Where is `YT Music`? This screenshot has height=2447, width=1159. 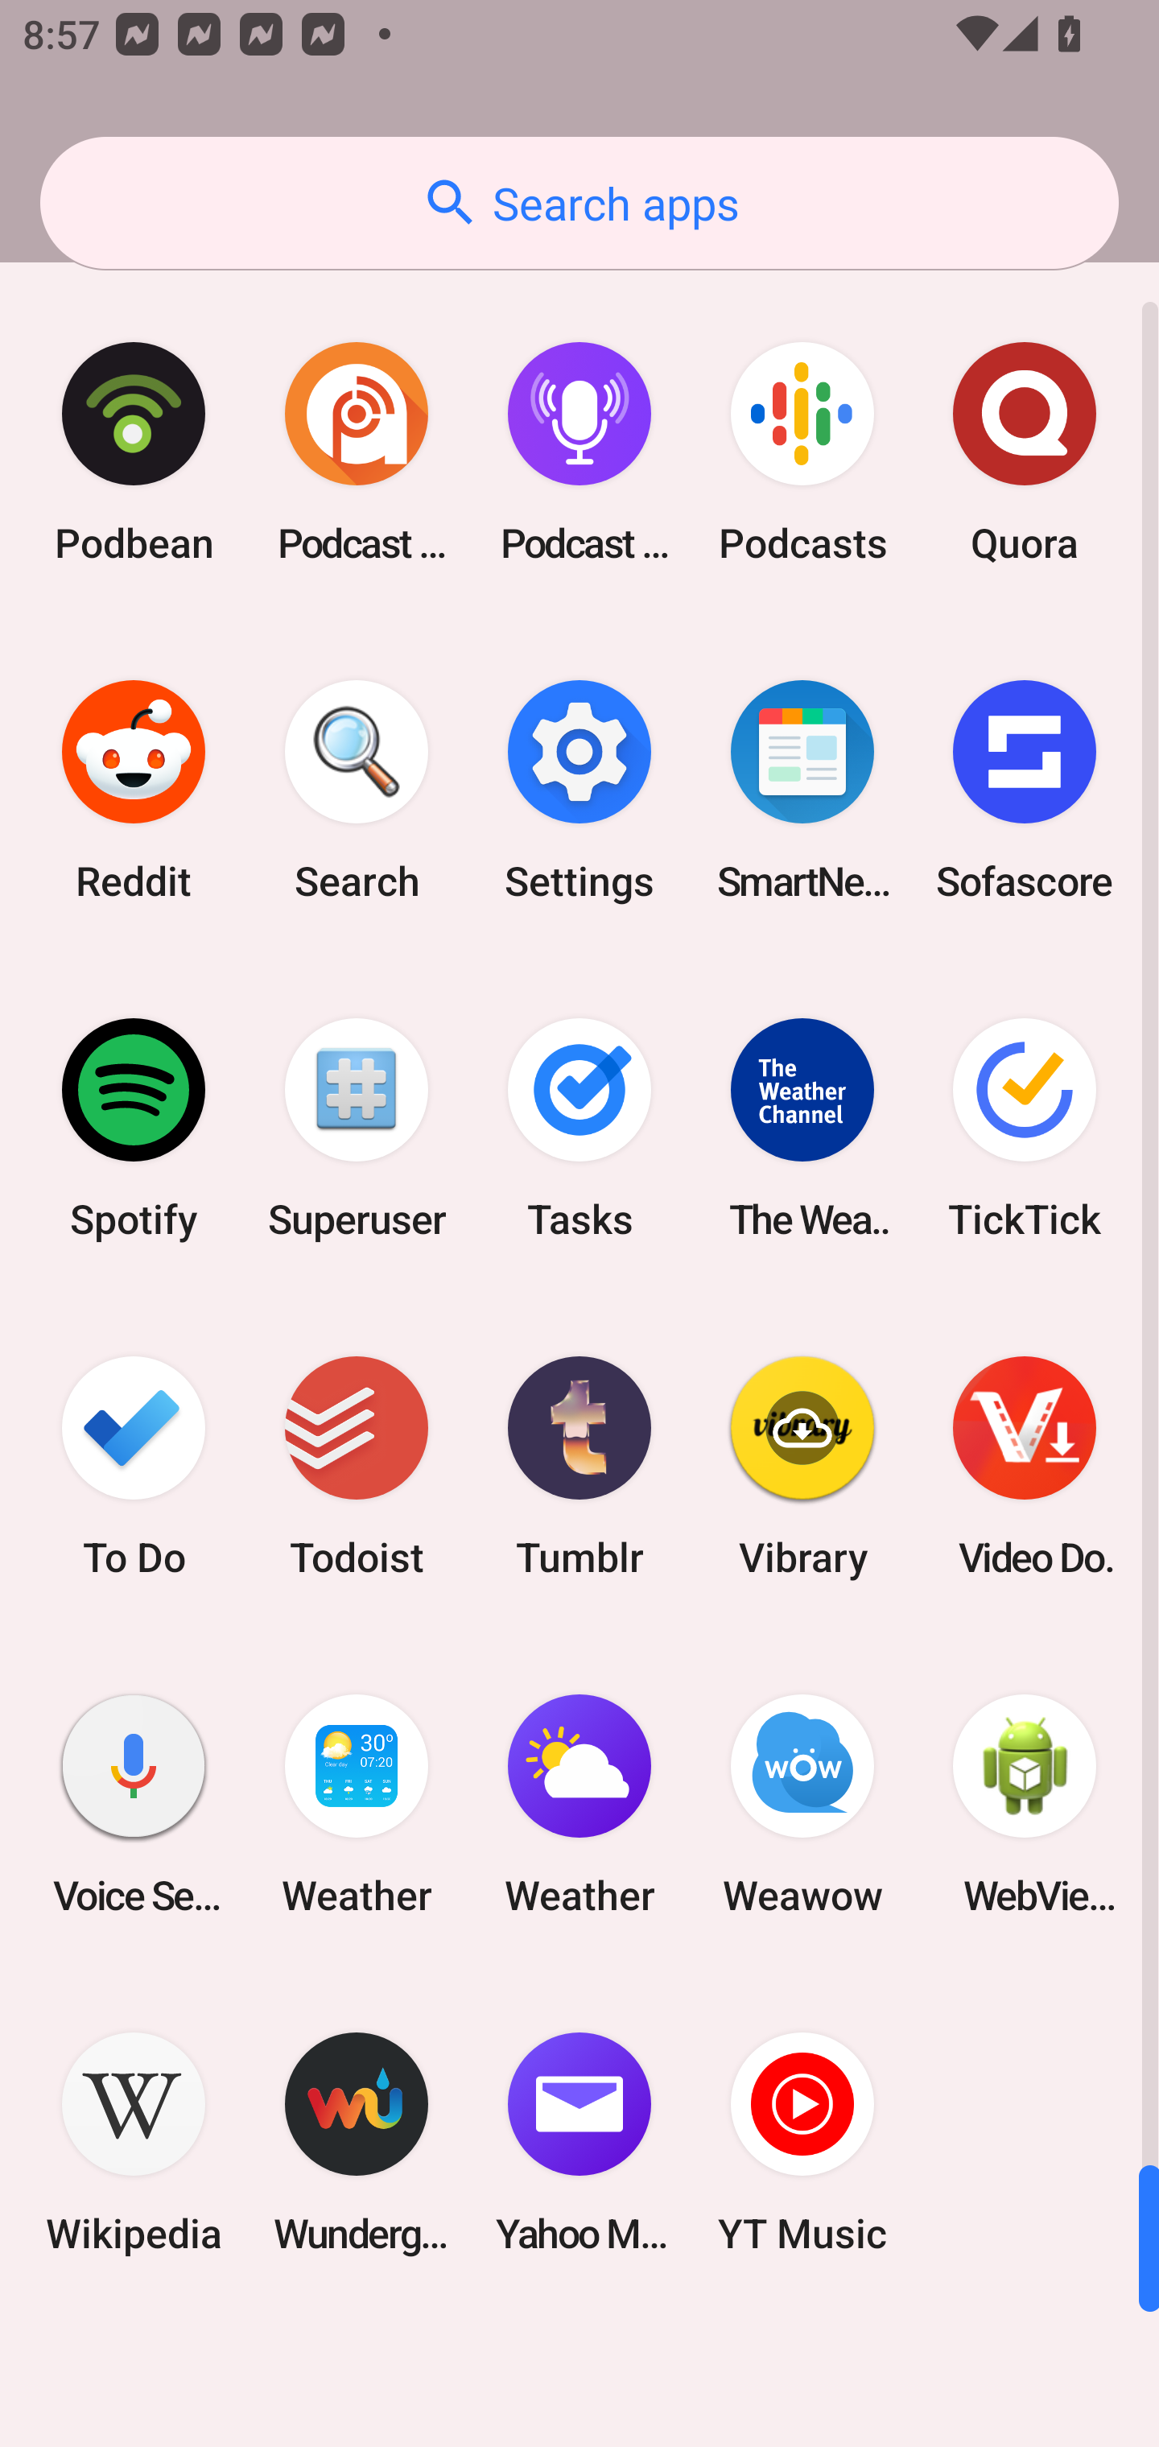 YT Music is located at coordinates (802, 2143).